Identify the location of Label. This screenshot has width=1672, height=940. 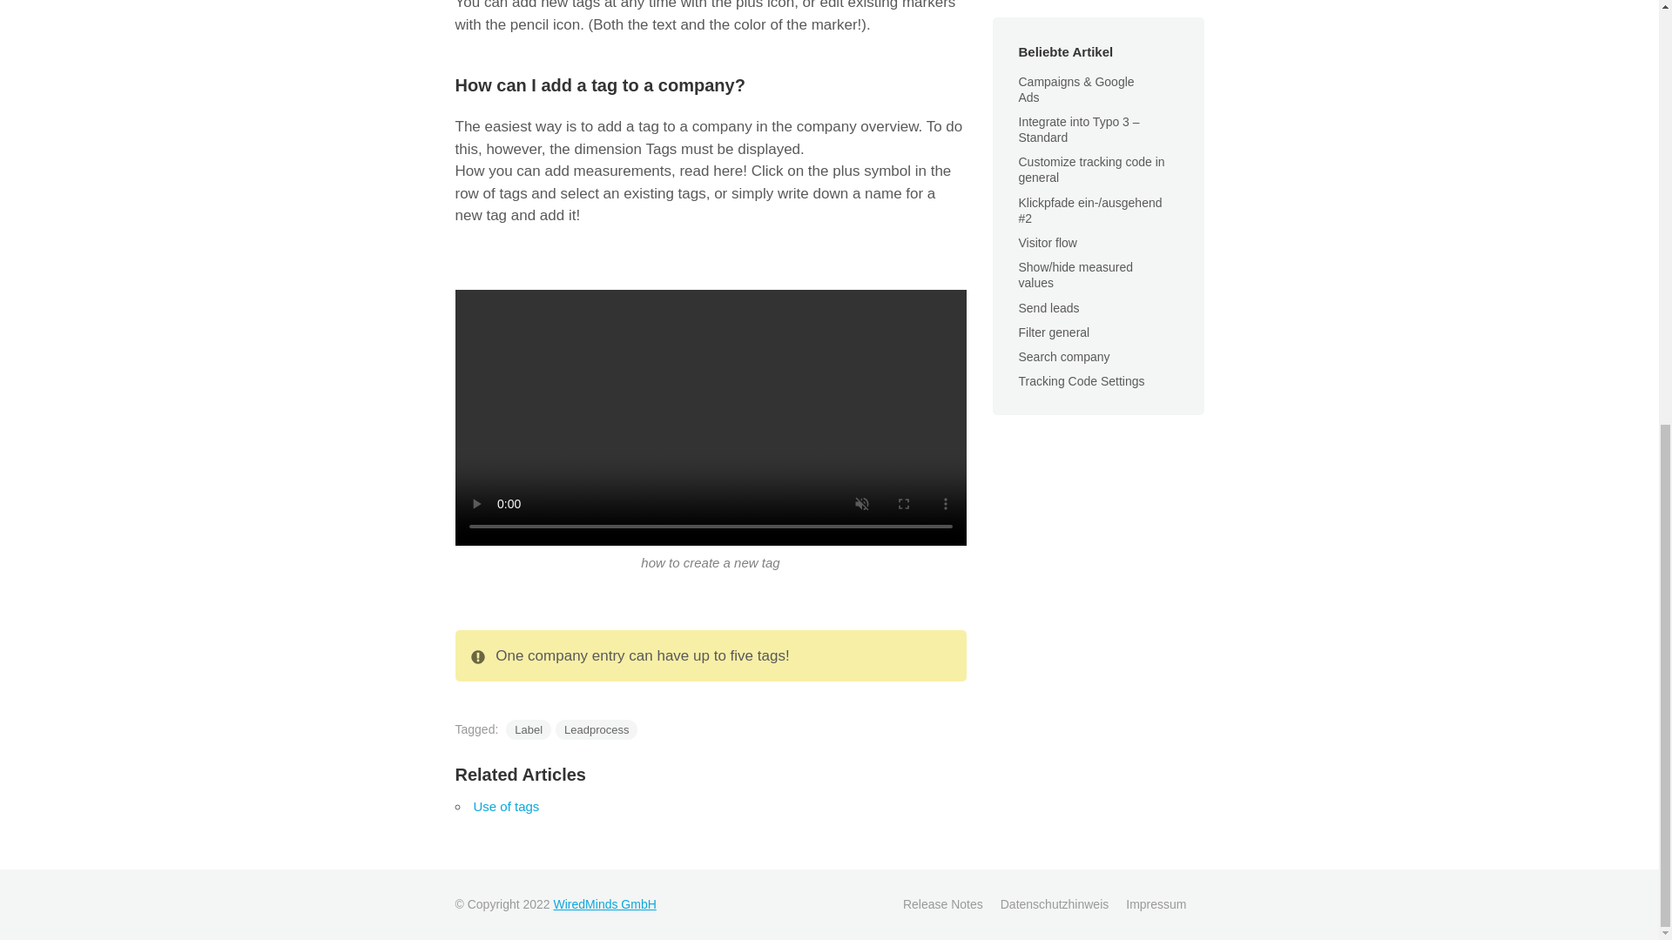
(529, 729).